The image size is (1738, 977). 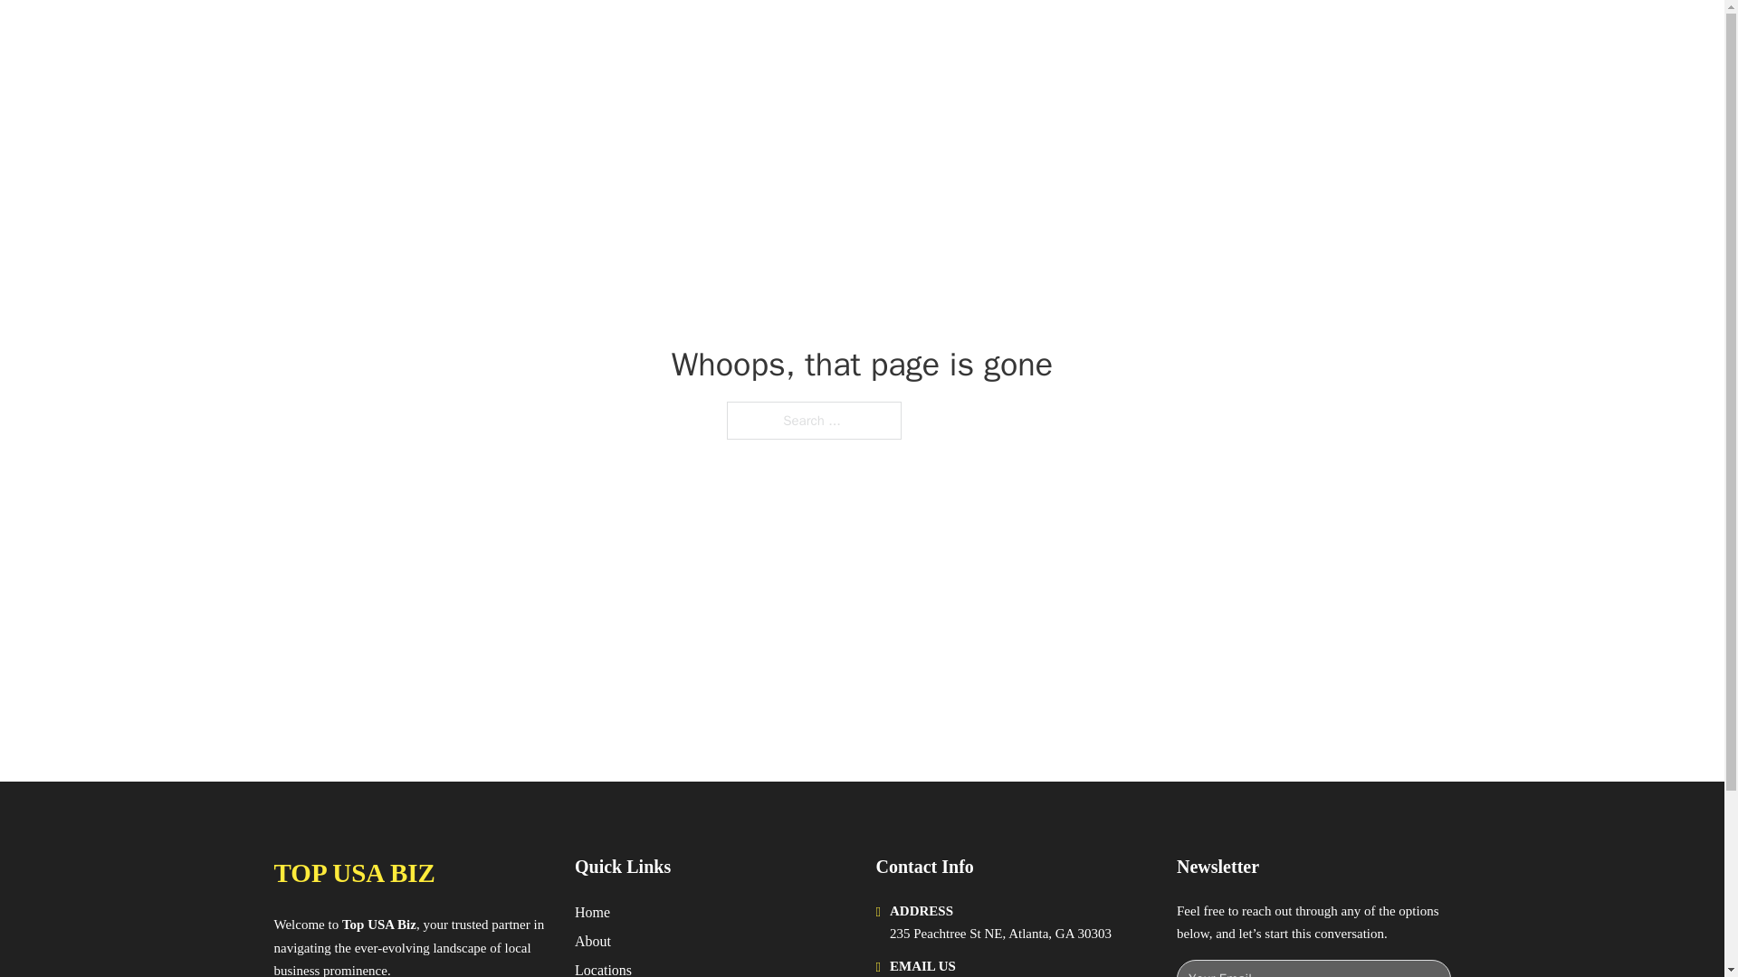 What do you see at coordinates (450, 34) in the screenshot?
I see `TOP USA BIZ` at bounding box center [450, 34].